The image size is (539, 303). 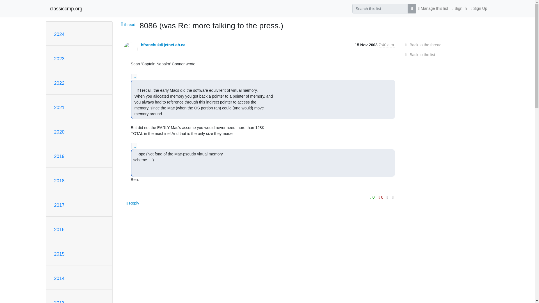 I want to click on Sign Up, so click(x=479, y=8).